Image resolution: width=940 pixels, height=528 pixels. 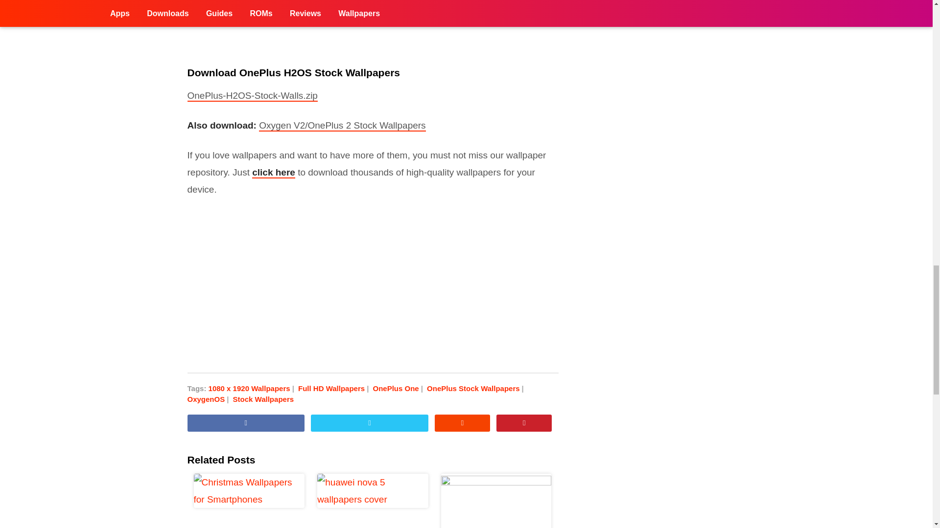 What do you see at coordinates (273, 173) in the screenshot?
I see `click here` at bounding box center [273, 173].